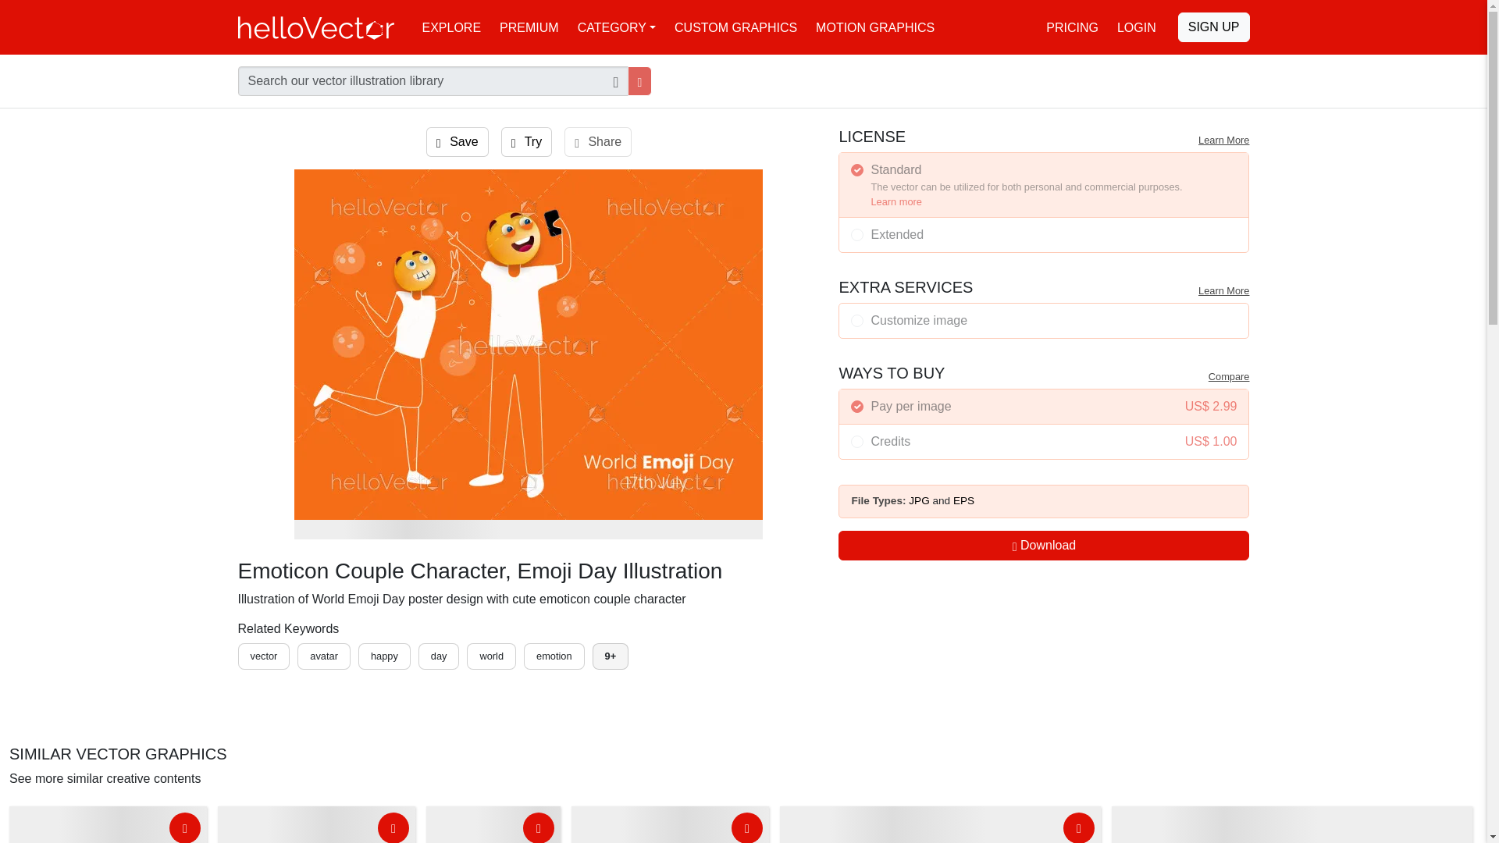  What do you see at coordinates (529, 27) in the screenshot?
I see `PREMIUM` at bounding box center [529, 27].